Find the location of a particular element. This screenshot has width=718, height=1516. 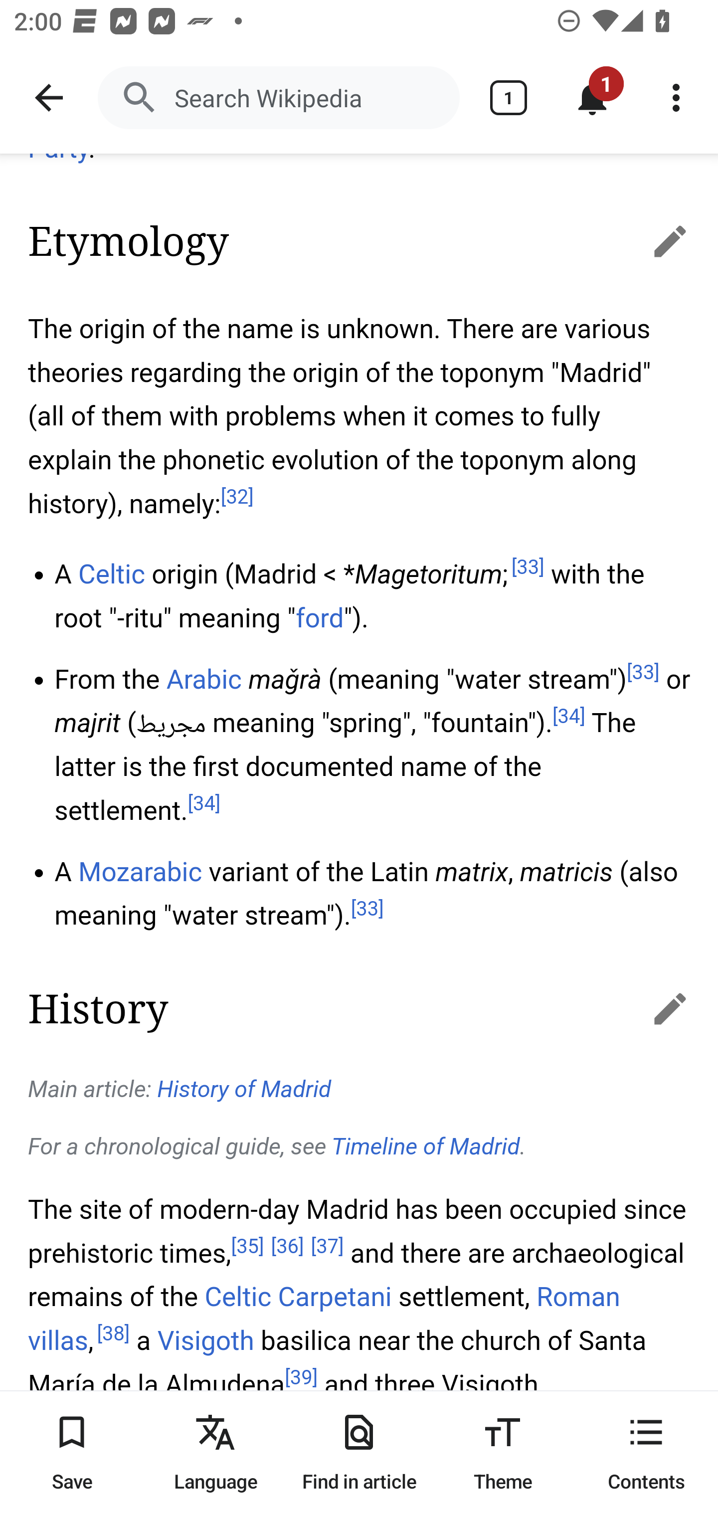

Search Wikipedia is located at coordinates (278, 98).